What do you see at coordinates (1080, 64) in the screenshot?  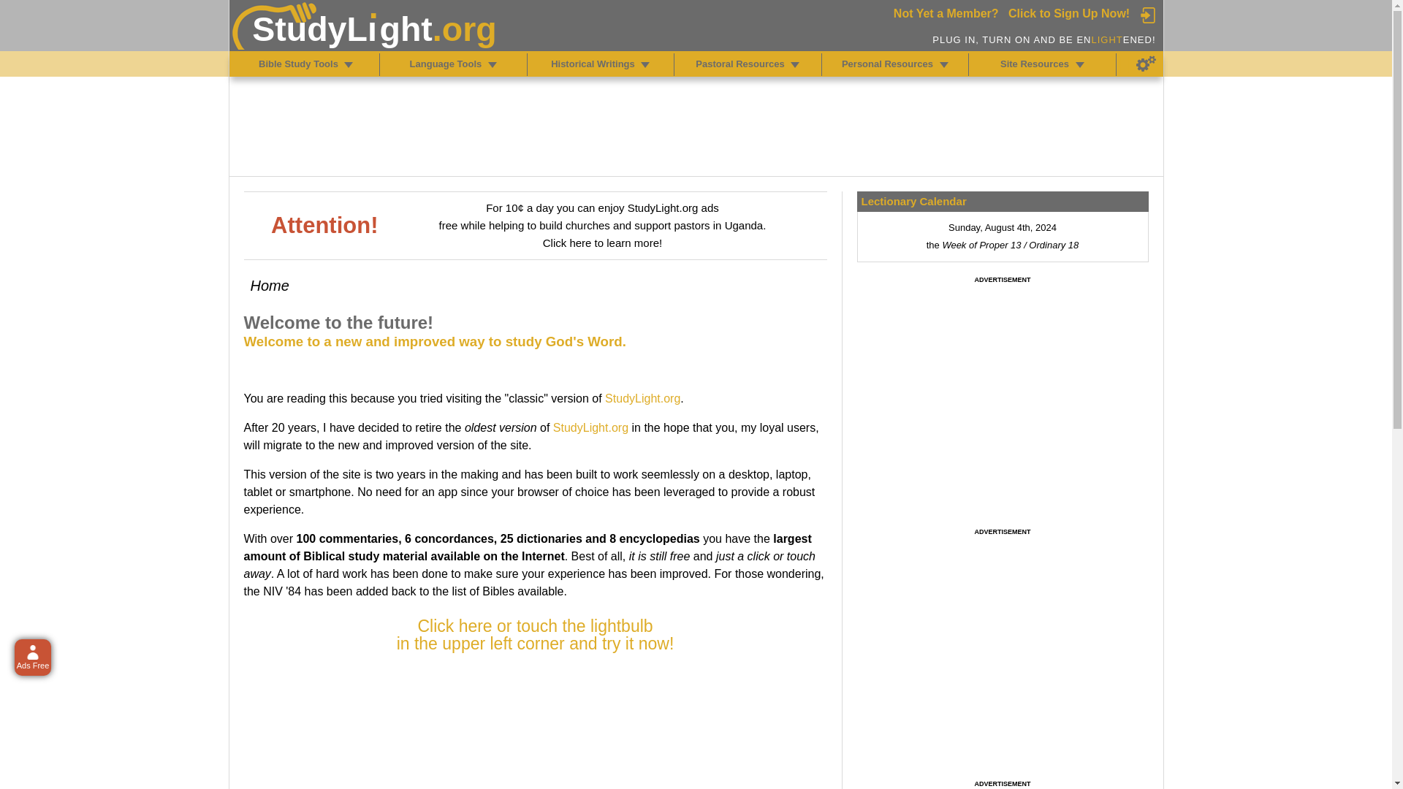 I see `Site Resources` at bounding box center [1080, 64].